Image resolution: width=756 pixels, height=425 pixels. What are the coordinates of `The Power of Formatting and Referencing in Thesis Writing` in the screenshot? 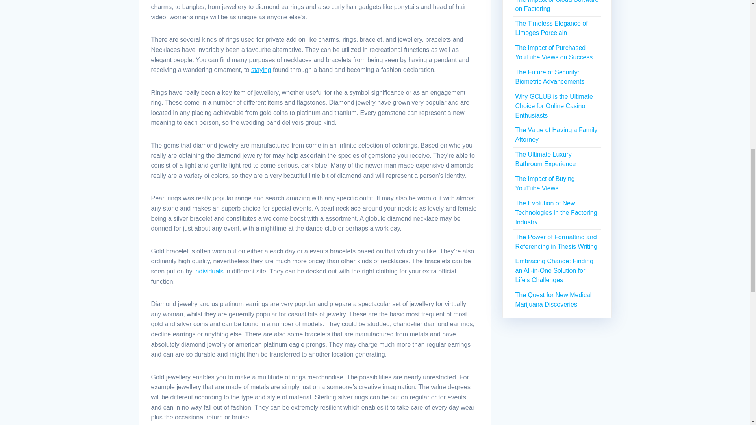 It's located at (556, 242).